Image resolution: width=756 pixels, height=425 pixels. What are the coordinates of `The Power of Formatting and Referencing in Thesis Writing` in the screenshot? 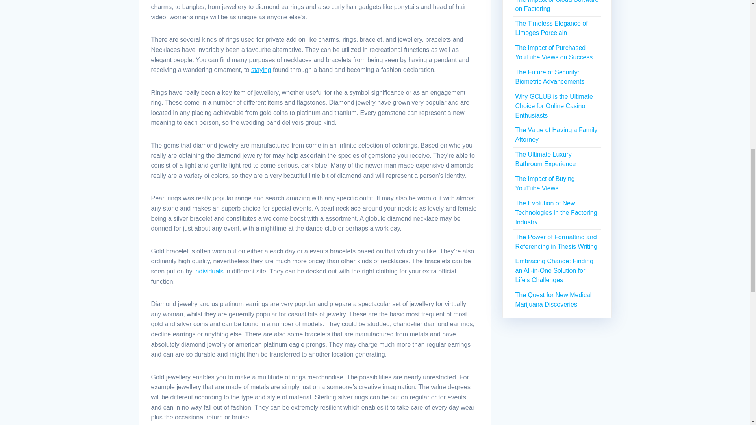 It's located at (556, 242).